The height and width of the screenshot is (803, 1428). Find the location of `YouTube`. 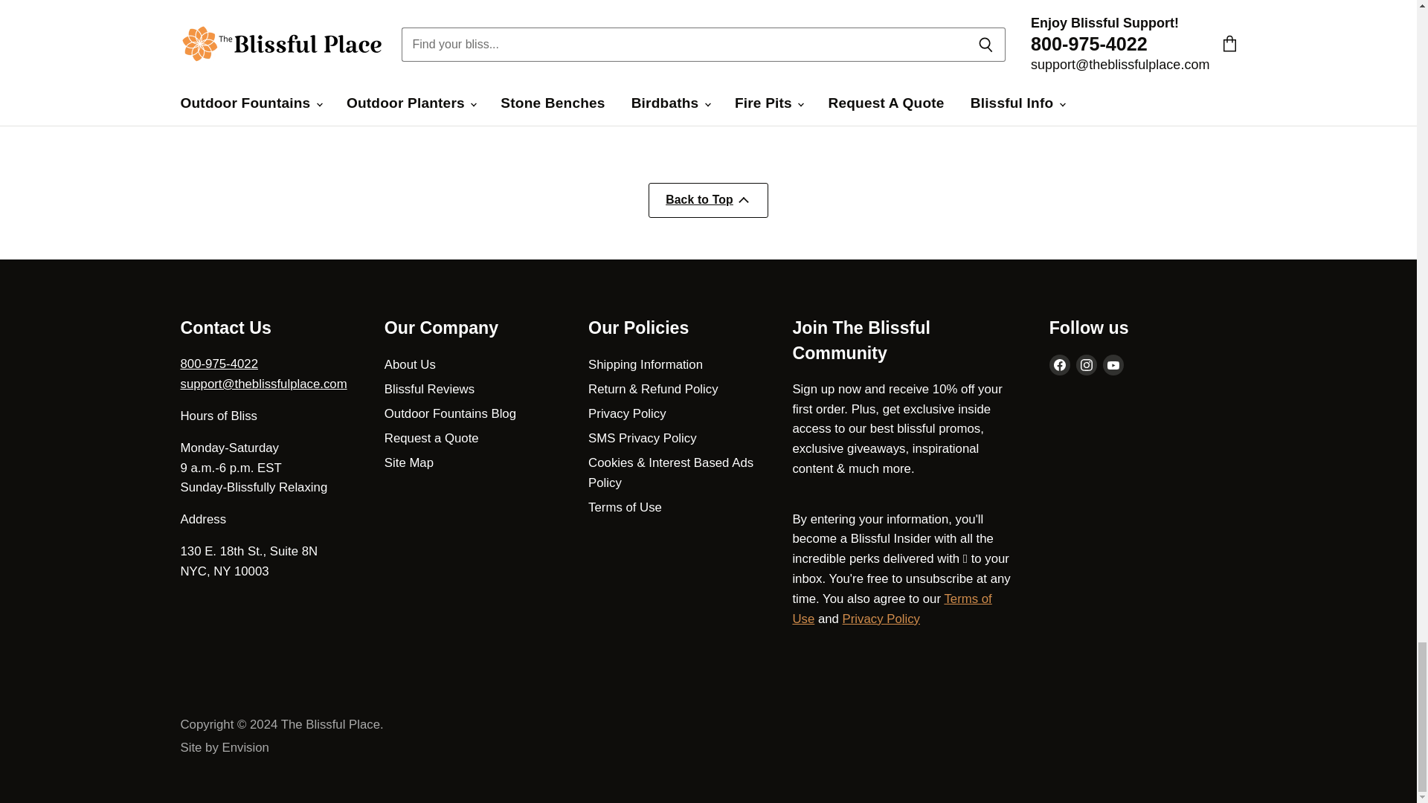

YouTube is located at coordinates (1113, 364).